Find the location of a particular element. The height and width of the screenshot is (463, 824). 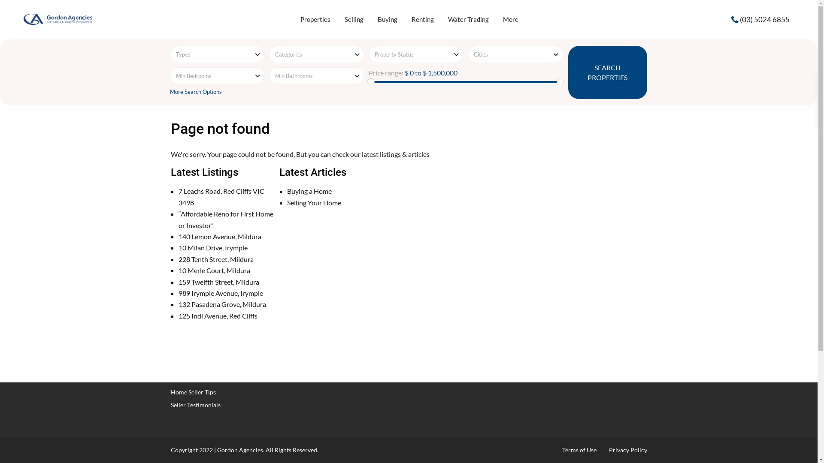

Properties is located at coordinates (315, 19).